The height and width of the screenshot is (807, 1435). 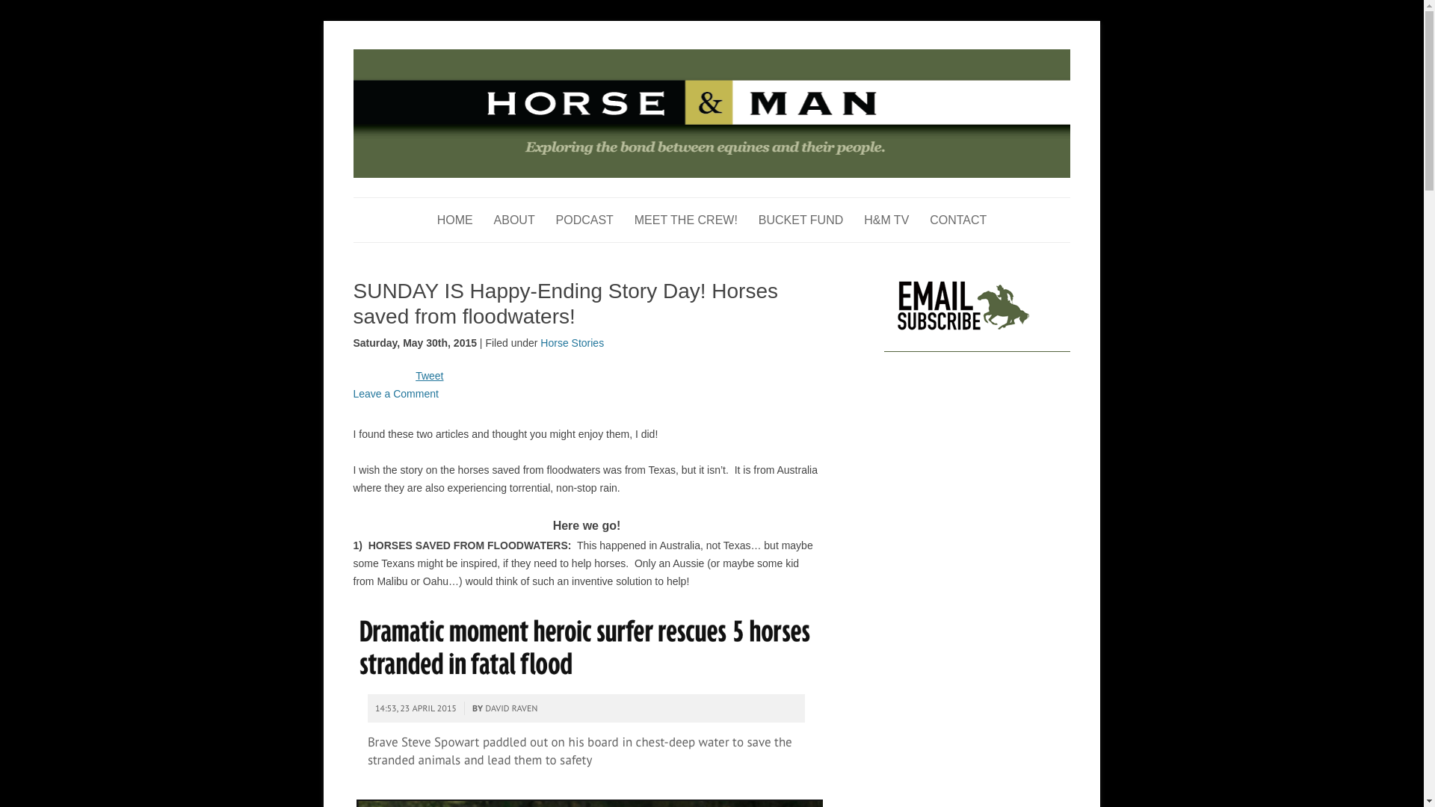 I want to click on CONTACT, so click(x=958, y=220).